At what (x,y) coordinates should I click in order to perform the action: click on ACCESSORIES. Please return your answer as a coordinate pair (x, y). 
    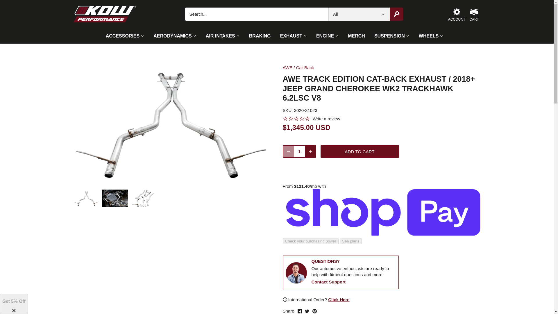
    Looking at the image, I should click on (125, 36).